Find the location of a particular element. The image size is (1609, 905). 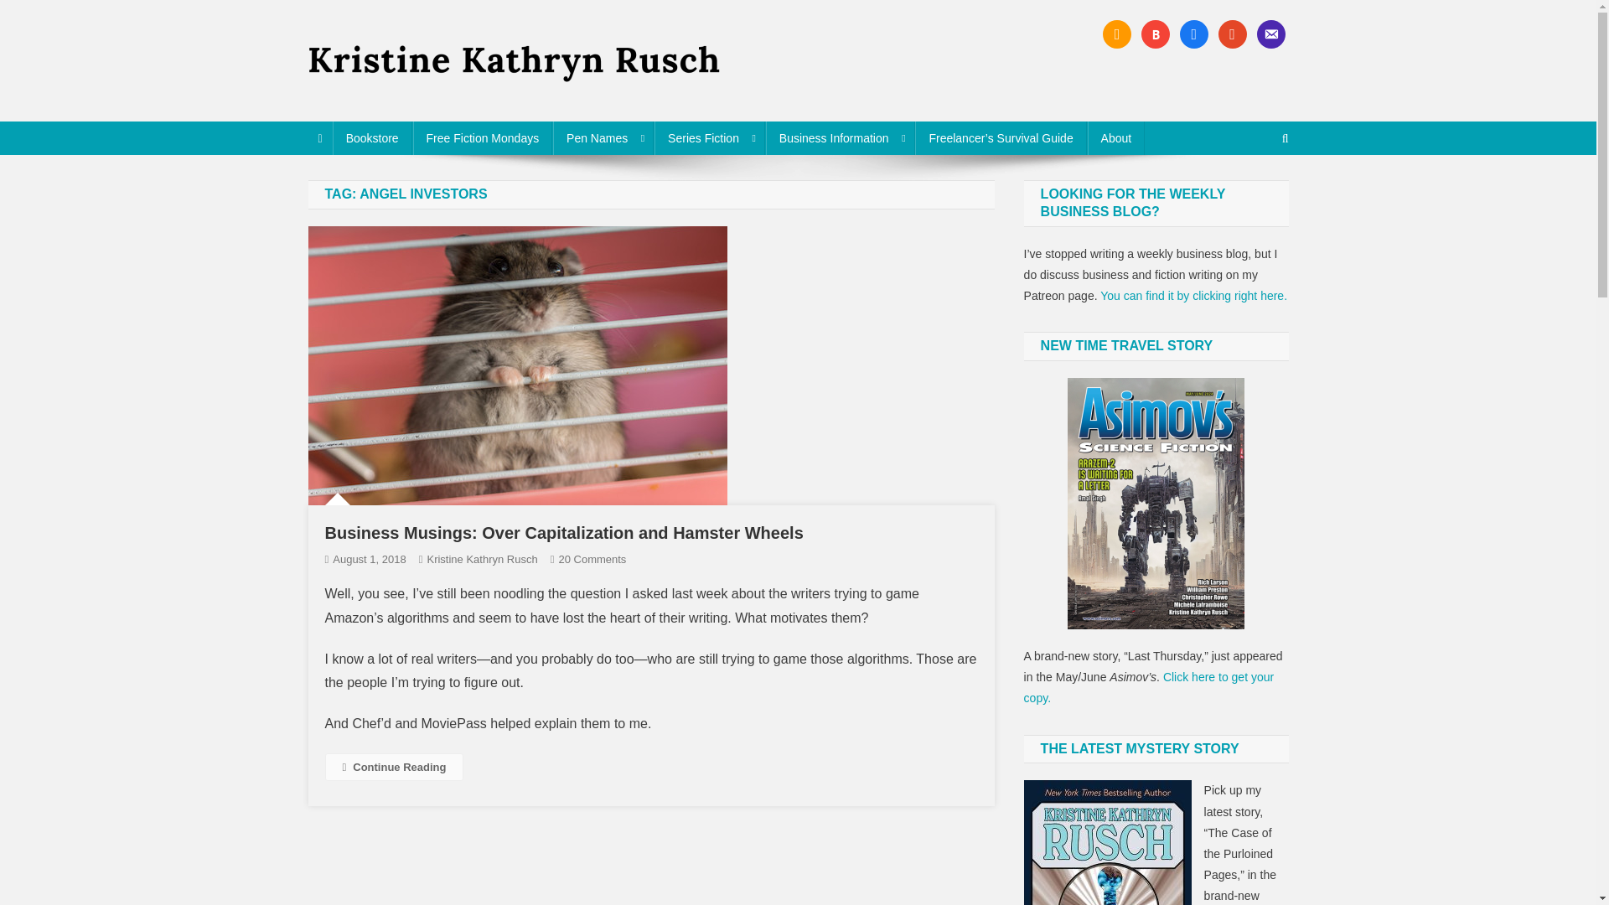

Facebook is located at coordinates (1116, 34).